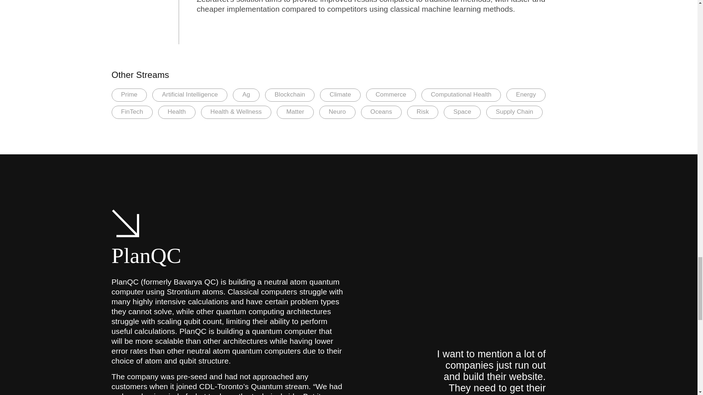 The image size is (703, 395). I want to click on FinTech, so click(132, 112).